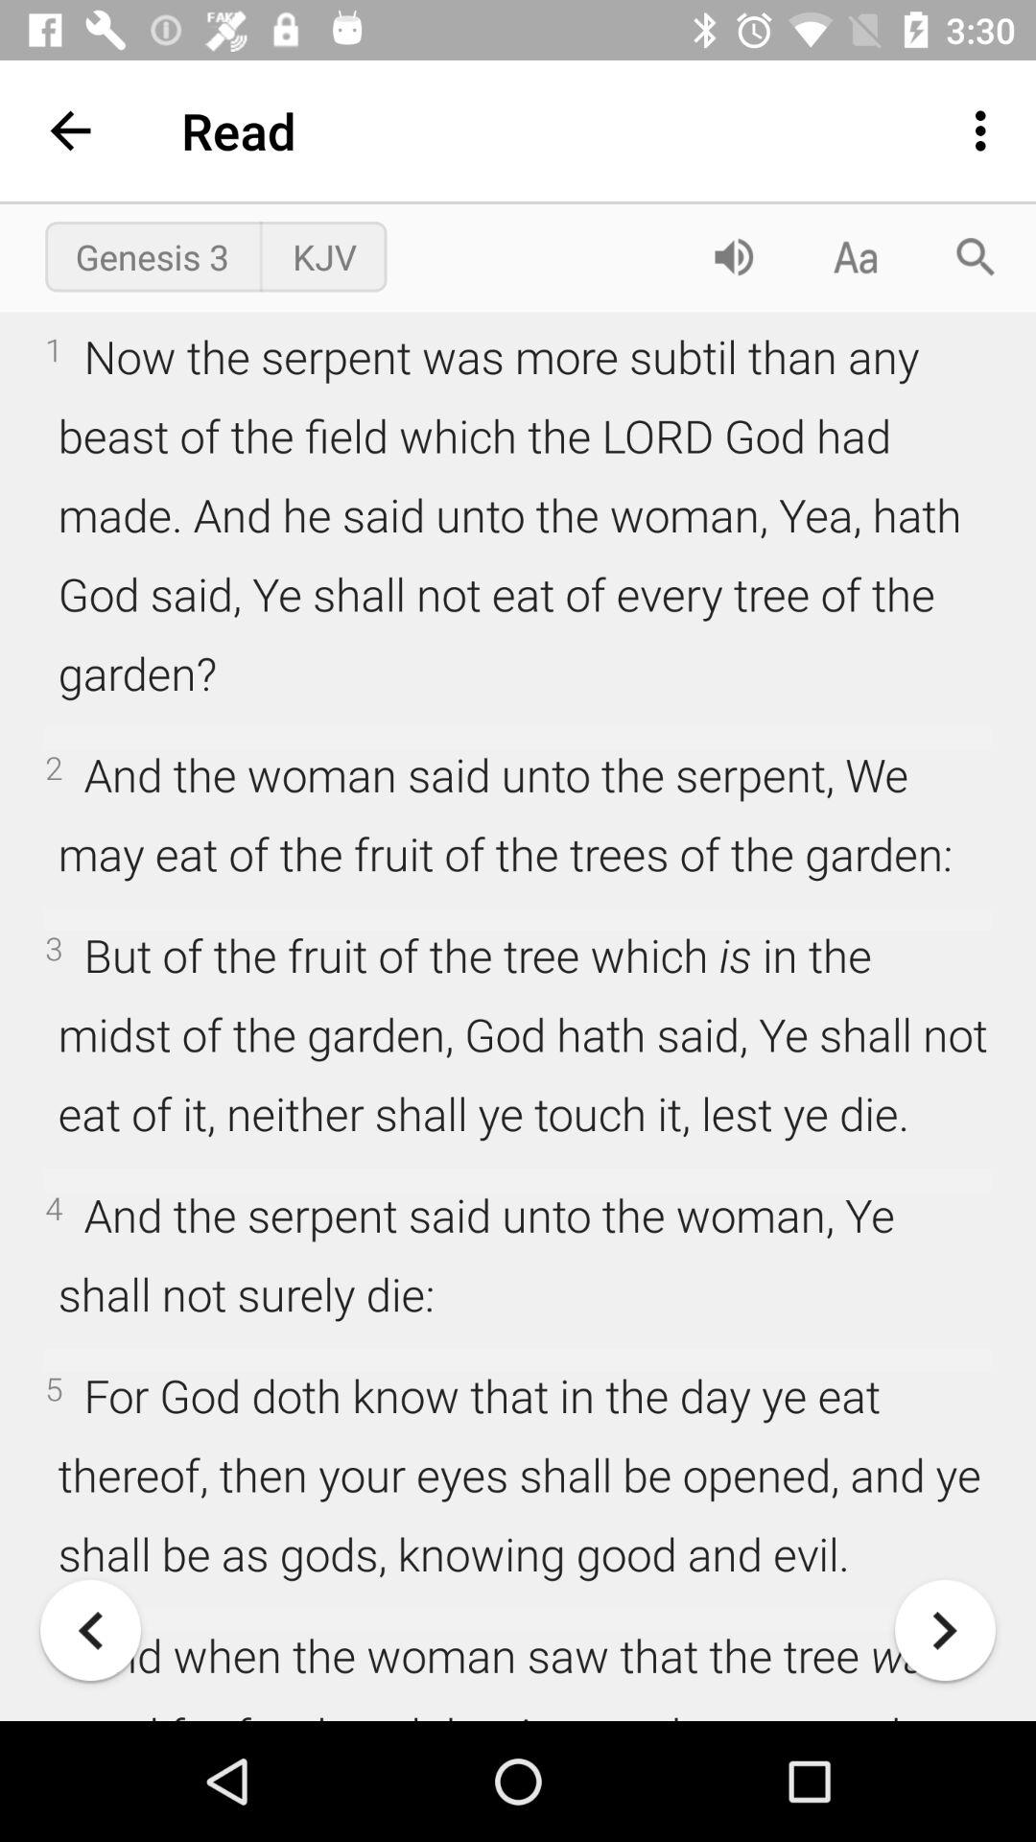 The width and height of the screenshot is (1036, 1842). Describe the element at coordinates (946, 1631) in the screenshot. I see `go forward` at that location.